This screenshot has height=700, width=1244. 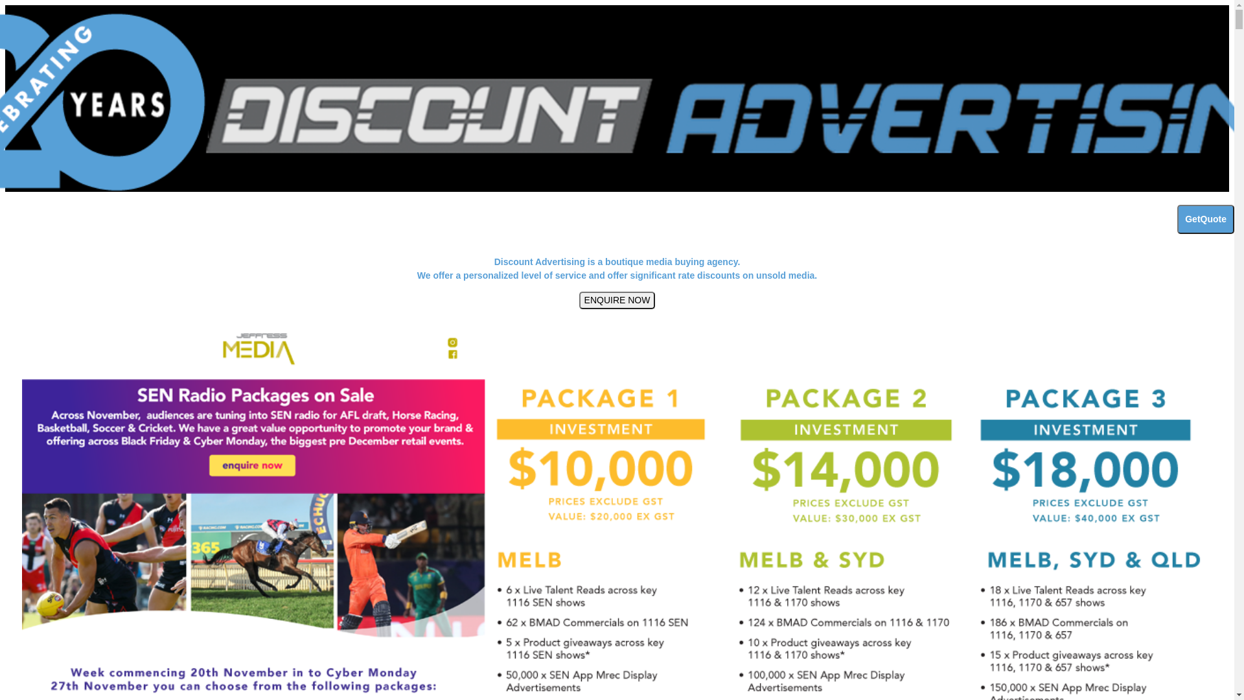 What do you see at coordinates (987, 231) in the screenshot?
I see `Aboutus` at bounding box center [987, 231].